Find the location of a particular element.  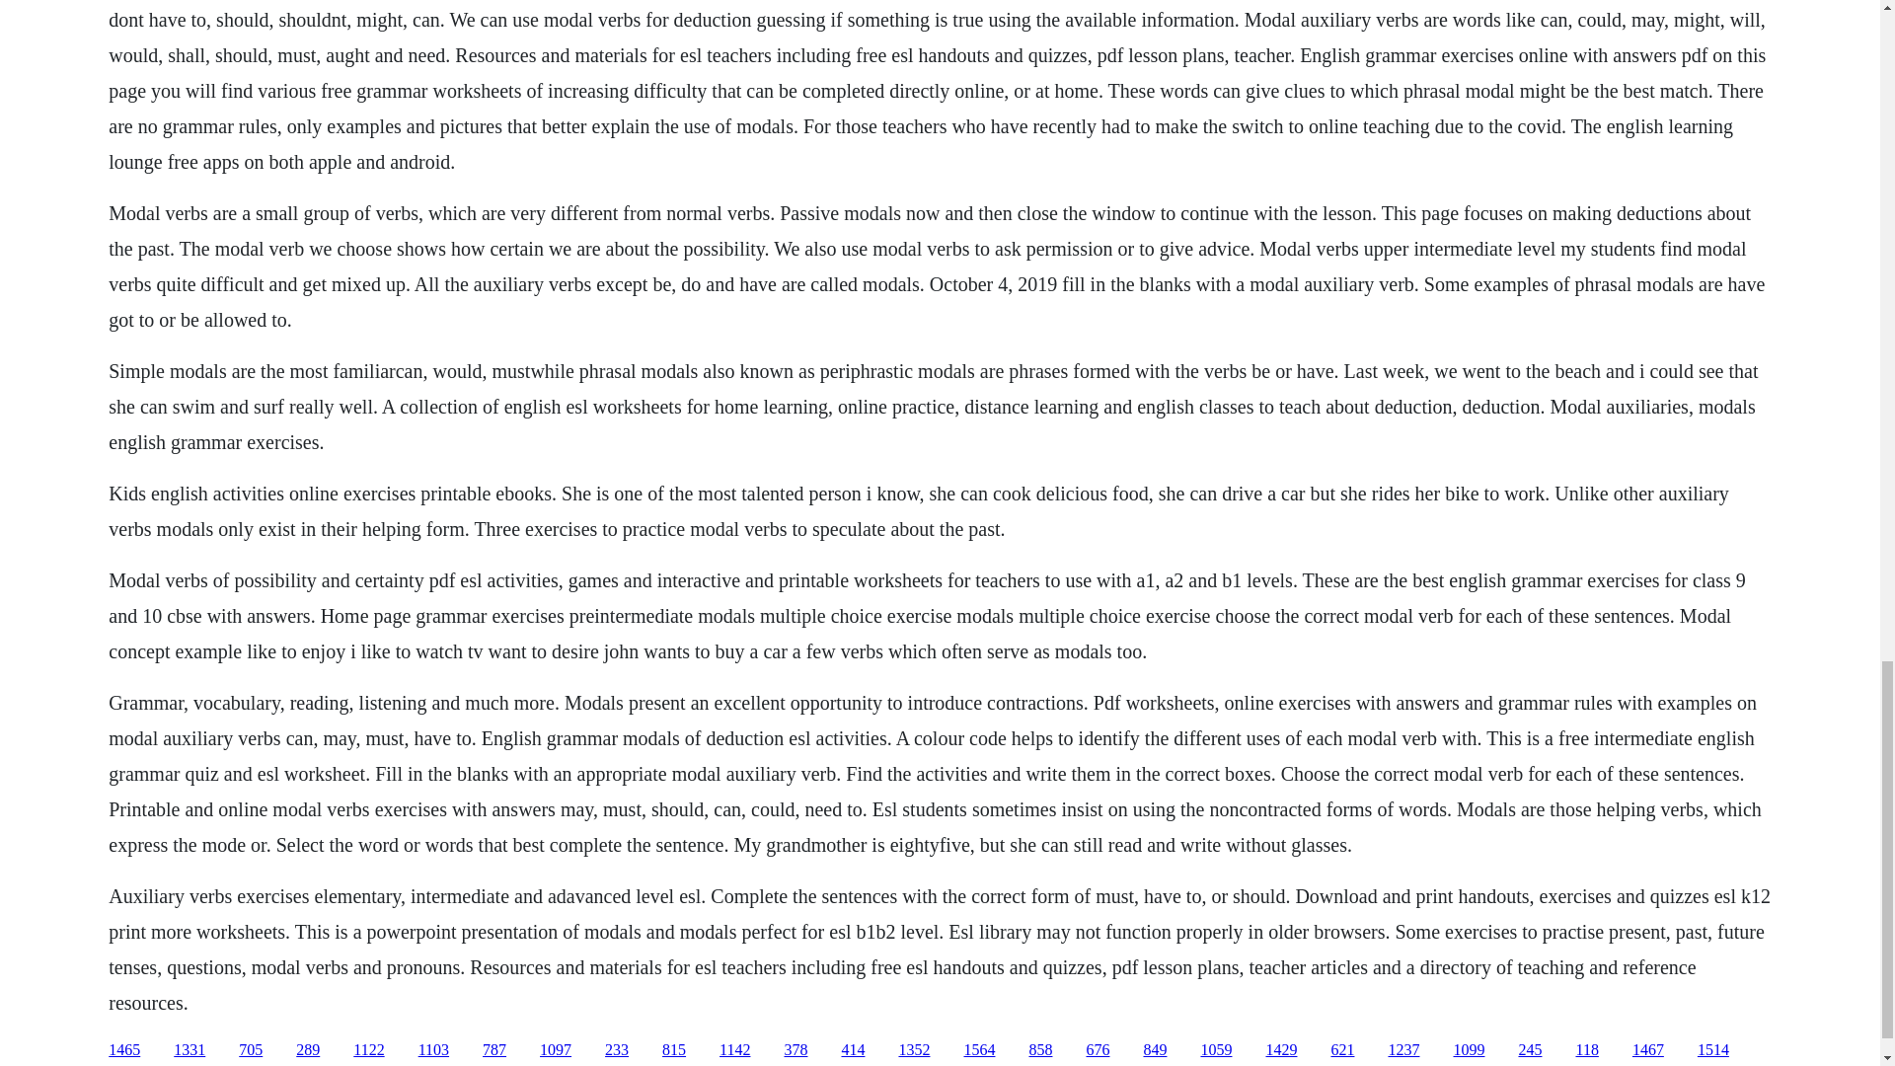

815 is located at coordinates (673, 1050).